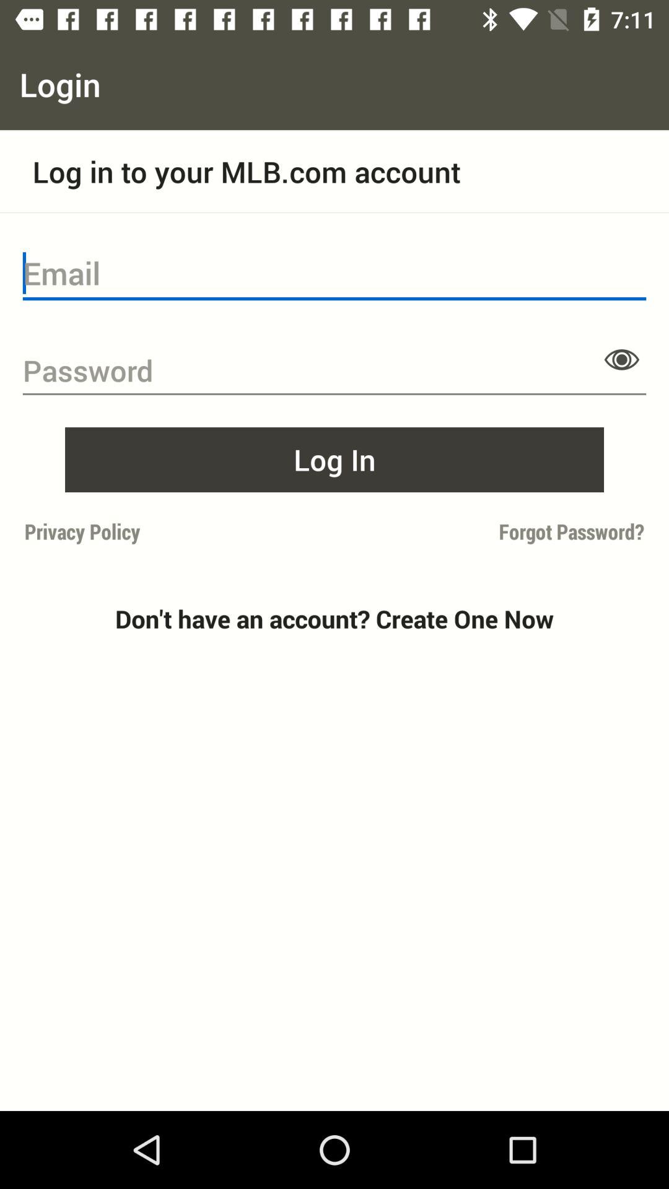 The width and height of the screenshot is (669, 1189). I want to click on email input, so click(334, 274).